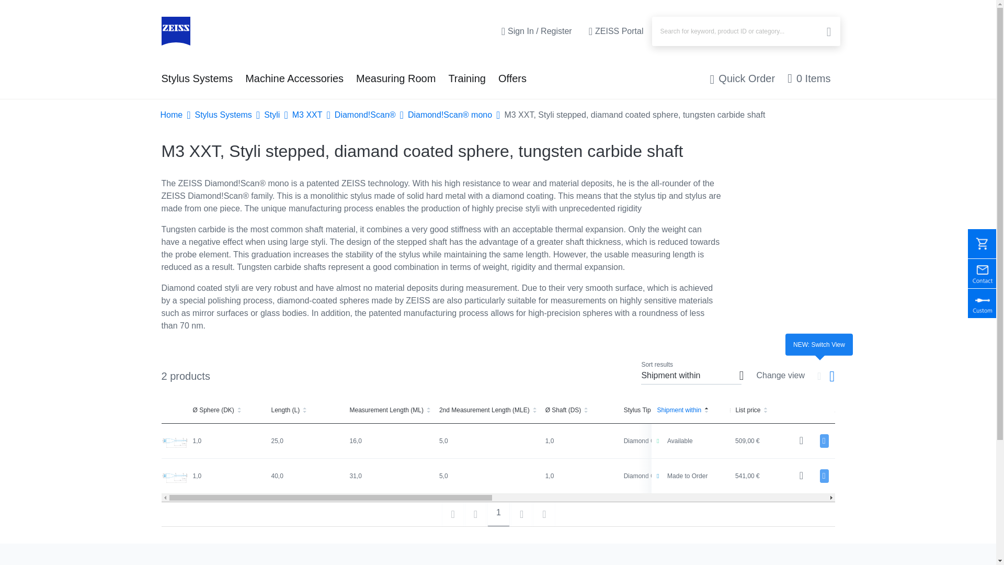 The height and width of the screenshot is (565, 1004). What do you see at coordinates (175, 31) in the screenshot?
I see `Home` at bounding box center [175, 31].